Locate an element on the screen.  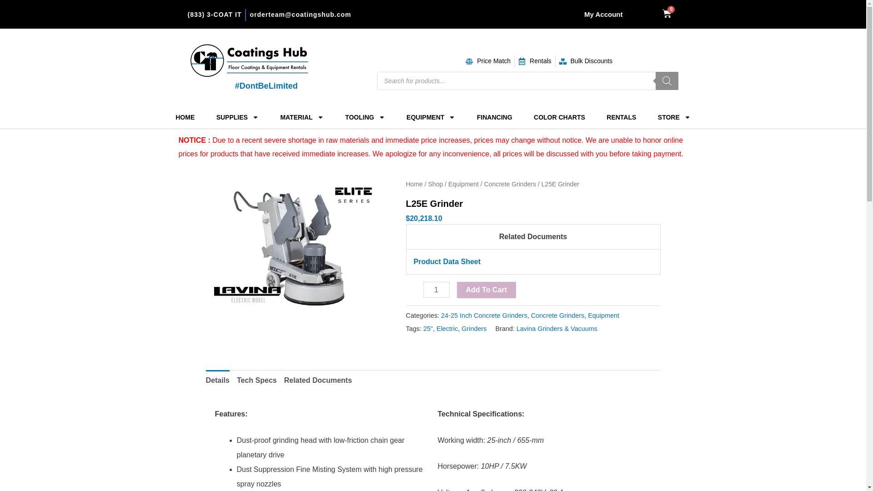
1 is located at coordinates (586, 61).